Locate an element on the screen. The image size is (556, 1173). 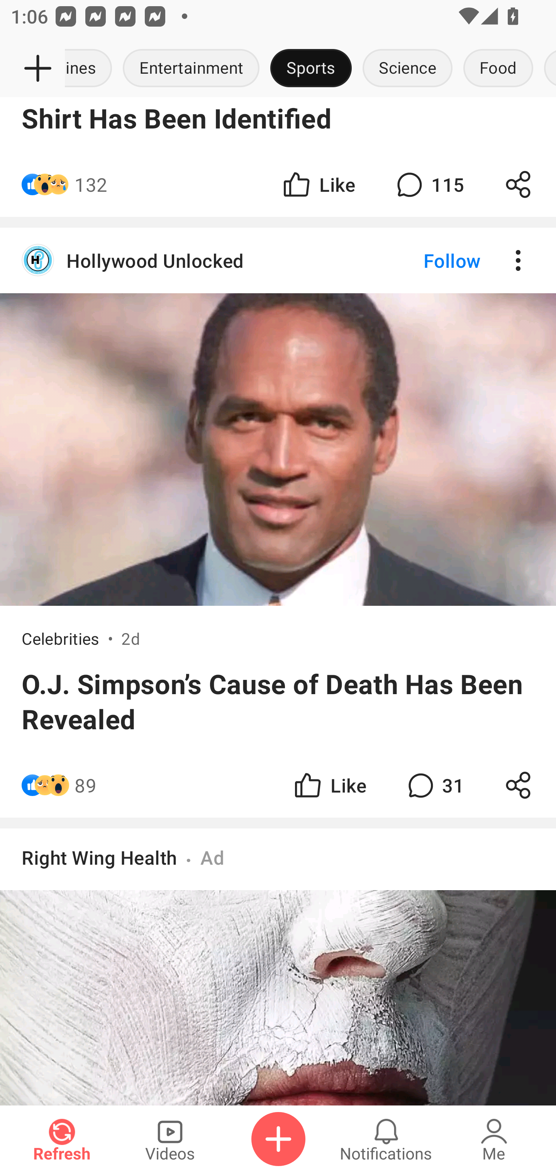
Right Wing Health is located at coordinates (100, 857).